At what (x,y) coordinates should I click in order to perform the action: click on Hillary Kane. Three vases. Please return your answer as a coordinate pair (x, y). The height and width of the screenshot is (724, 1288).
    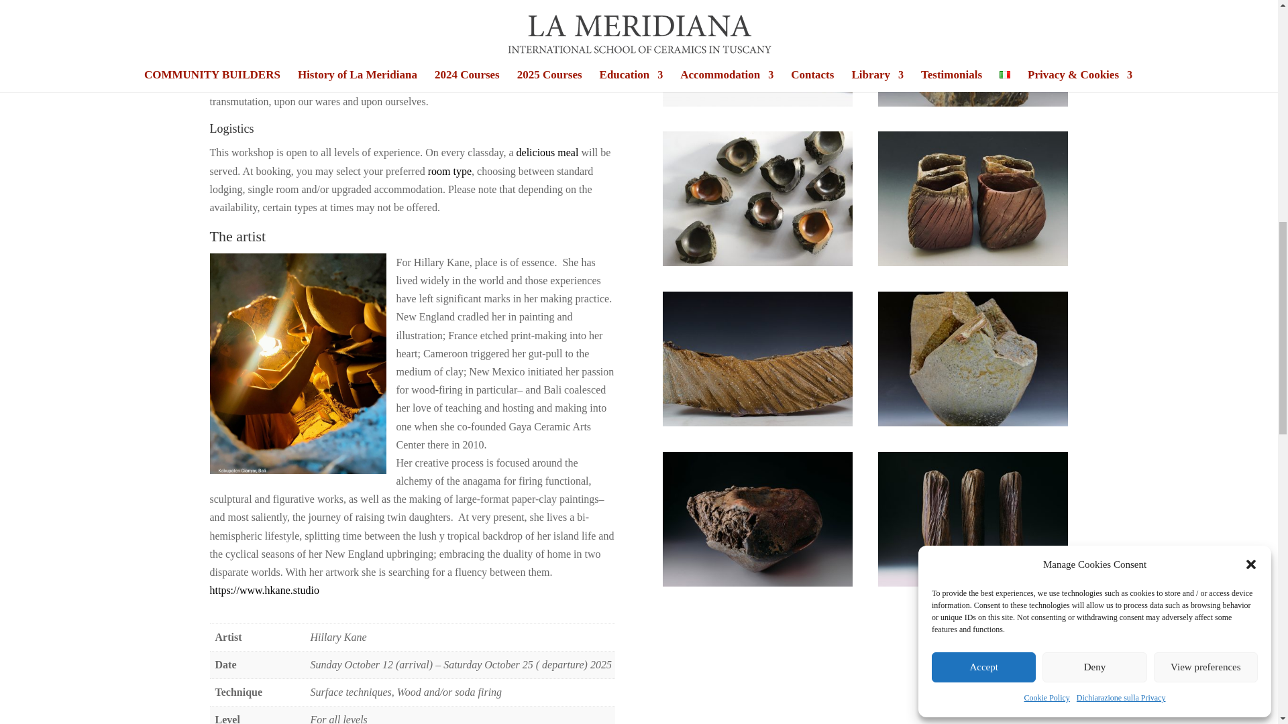
    Looking at the image, I should click on (973, 583).